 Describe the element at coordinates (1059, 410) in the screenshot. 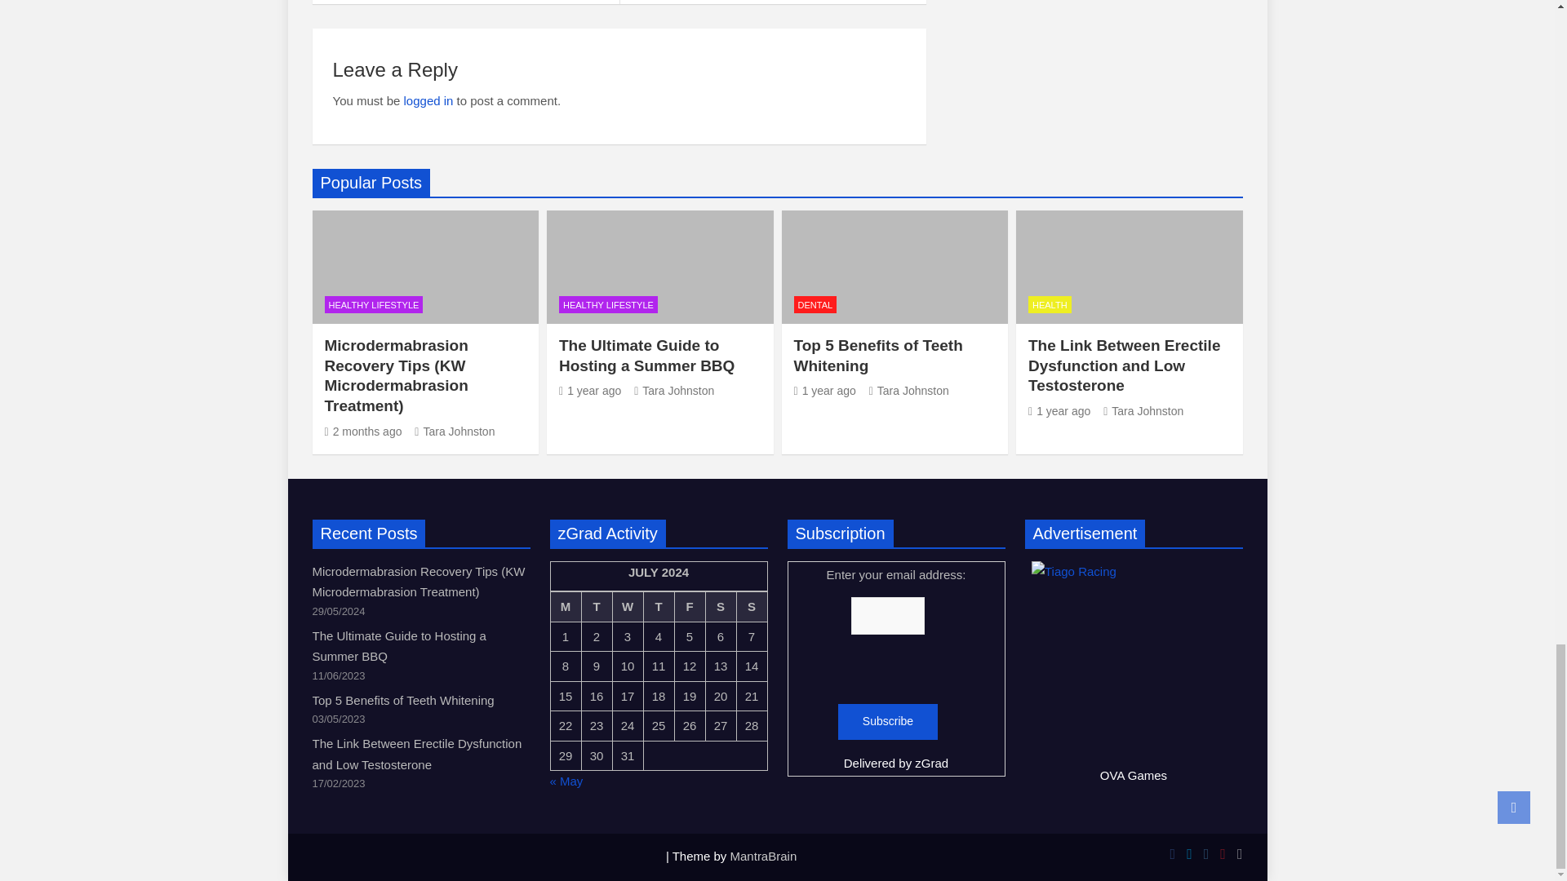

I see `The Link Between Erectile Dysfunction and Low Testosterone` at that location.